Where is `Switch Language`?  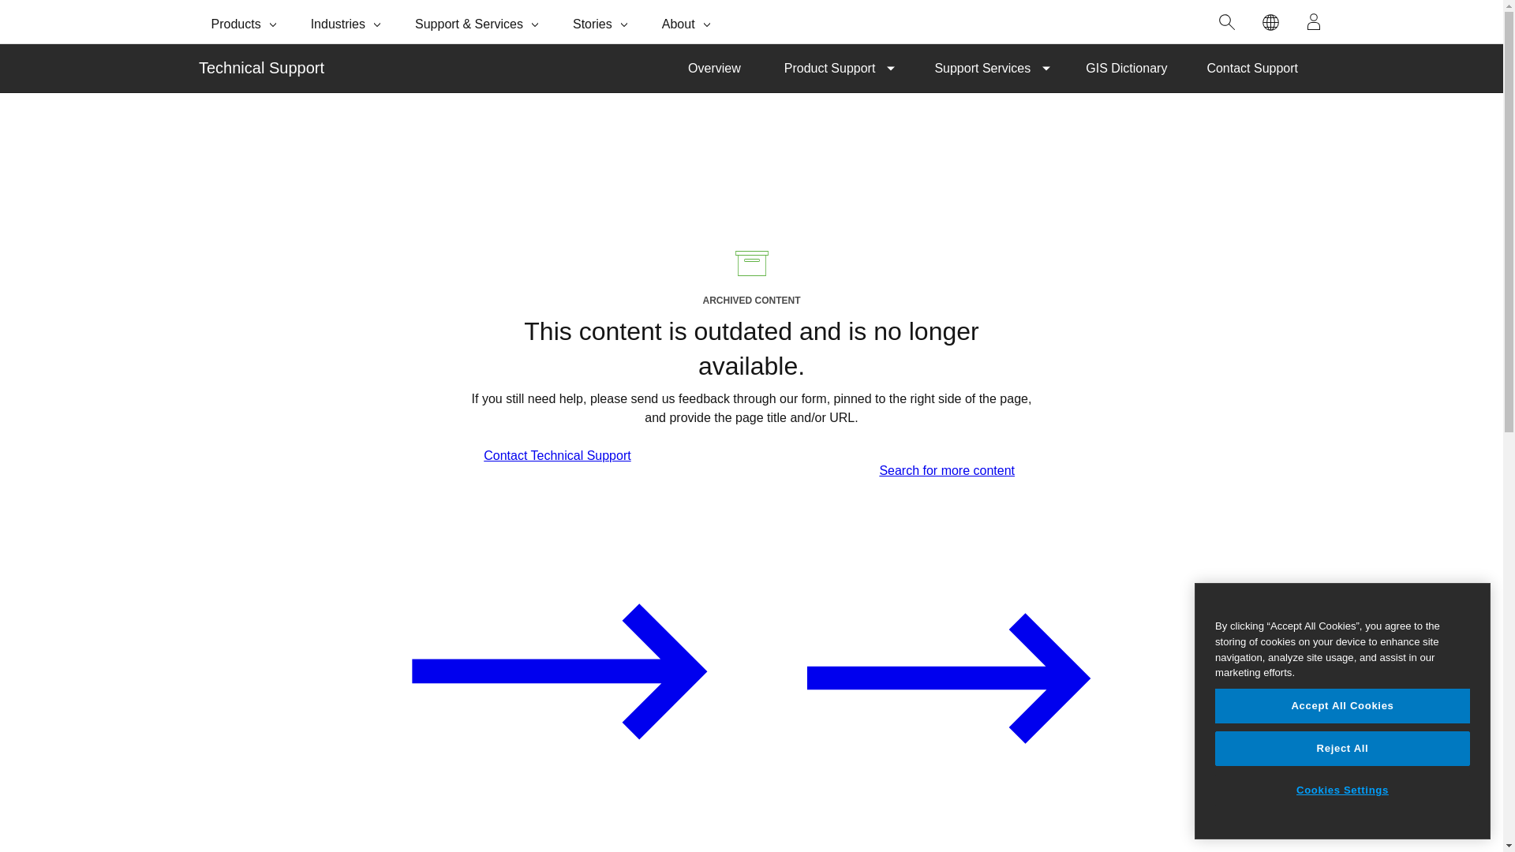
Switch Language is located at coordinates (1270, 22).